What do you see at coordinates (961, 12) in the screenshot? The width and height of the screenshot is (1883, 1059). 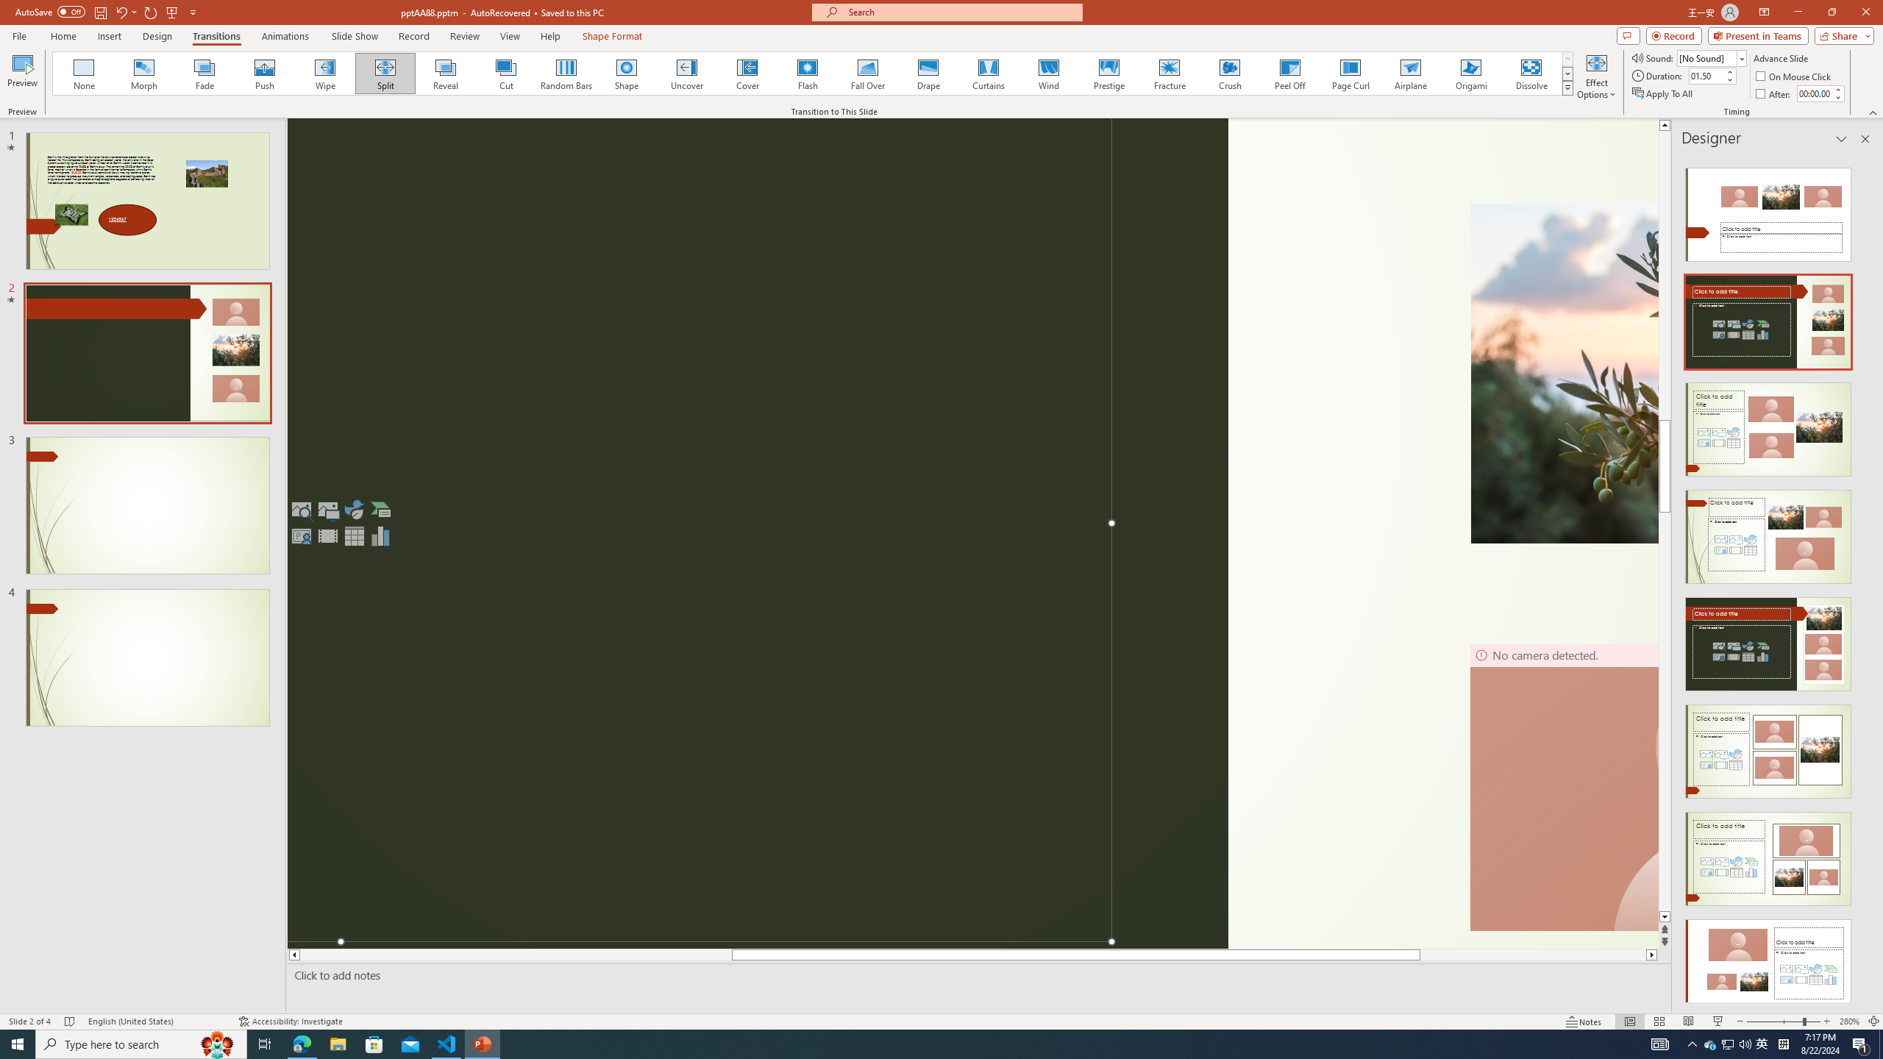 I see `Microsoft search` at bounding box center [961, 12].